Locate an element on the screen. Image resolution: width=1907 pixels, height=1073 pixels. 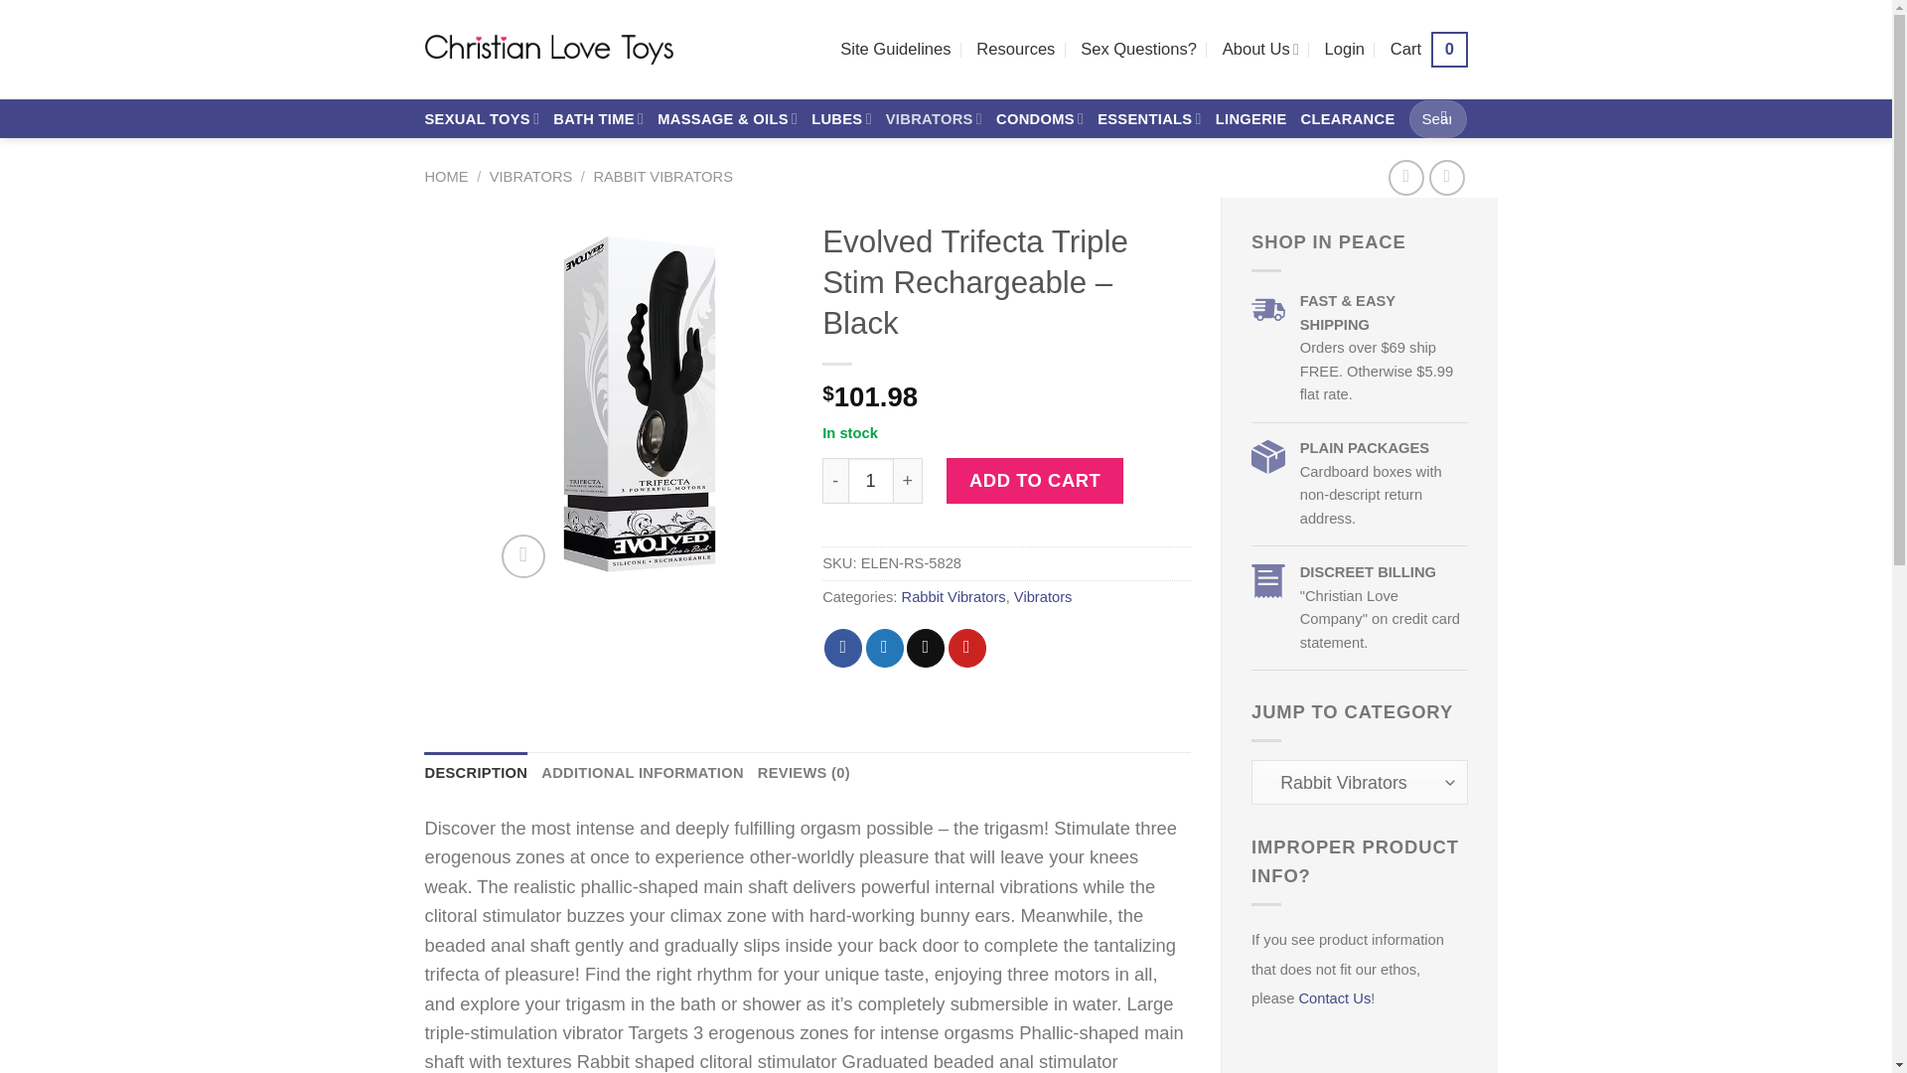
Email to a Friend is located at coordinates (926, 647).